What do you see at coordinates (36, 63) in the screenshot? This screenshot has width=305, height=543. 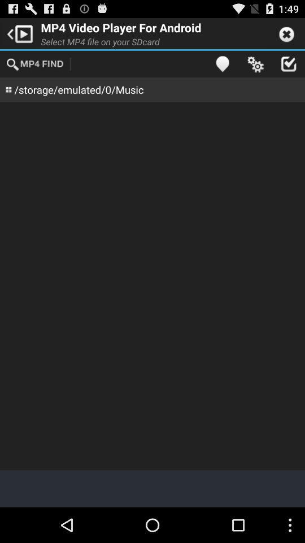 I see `choose item above storage emulated 0` at bounding box center [36, 63].